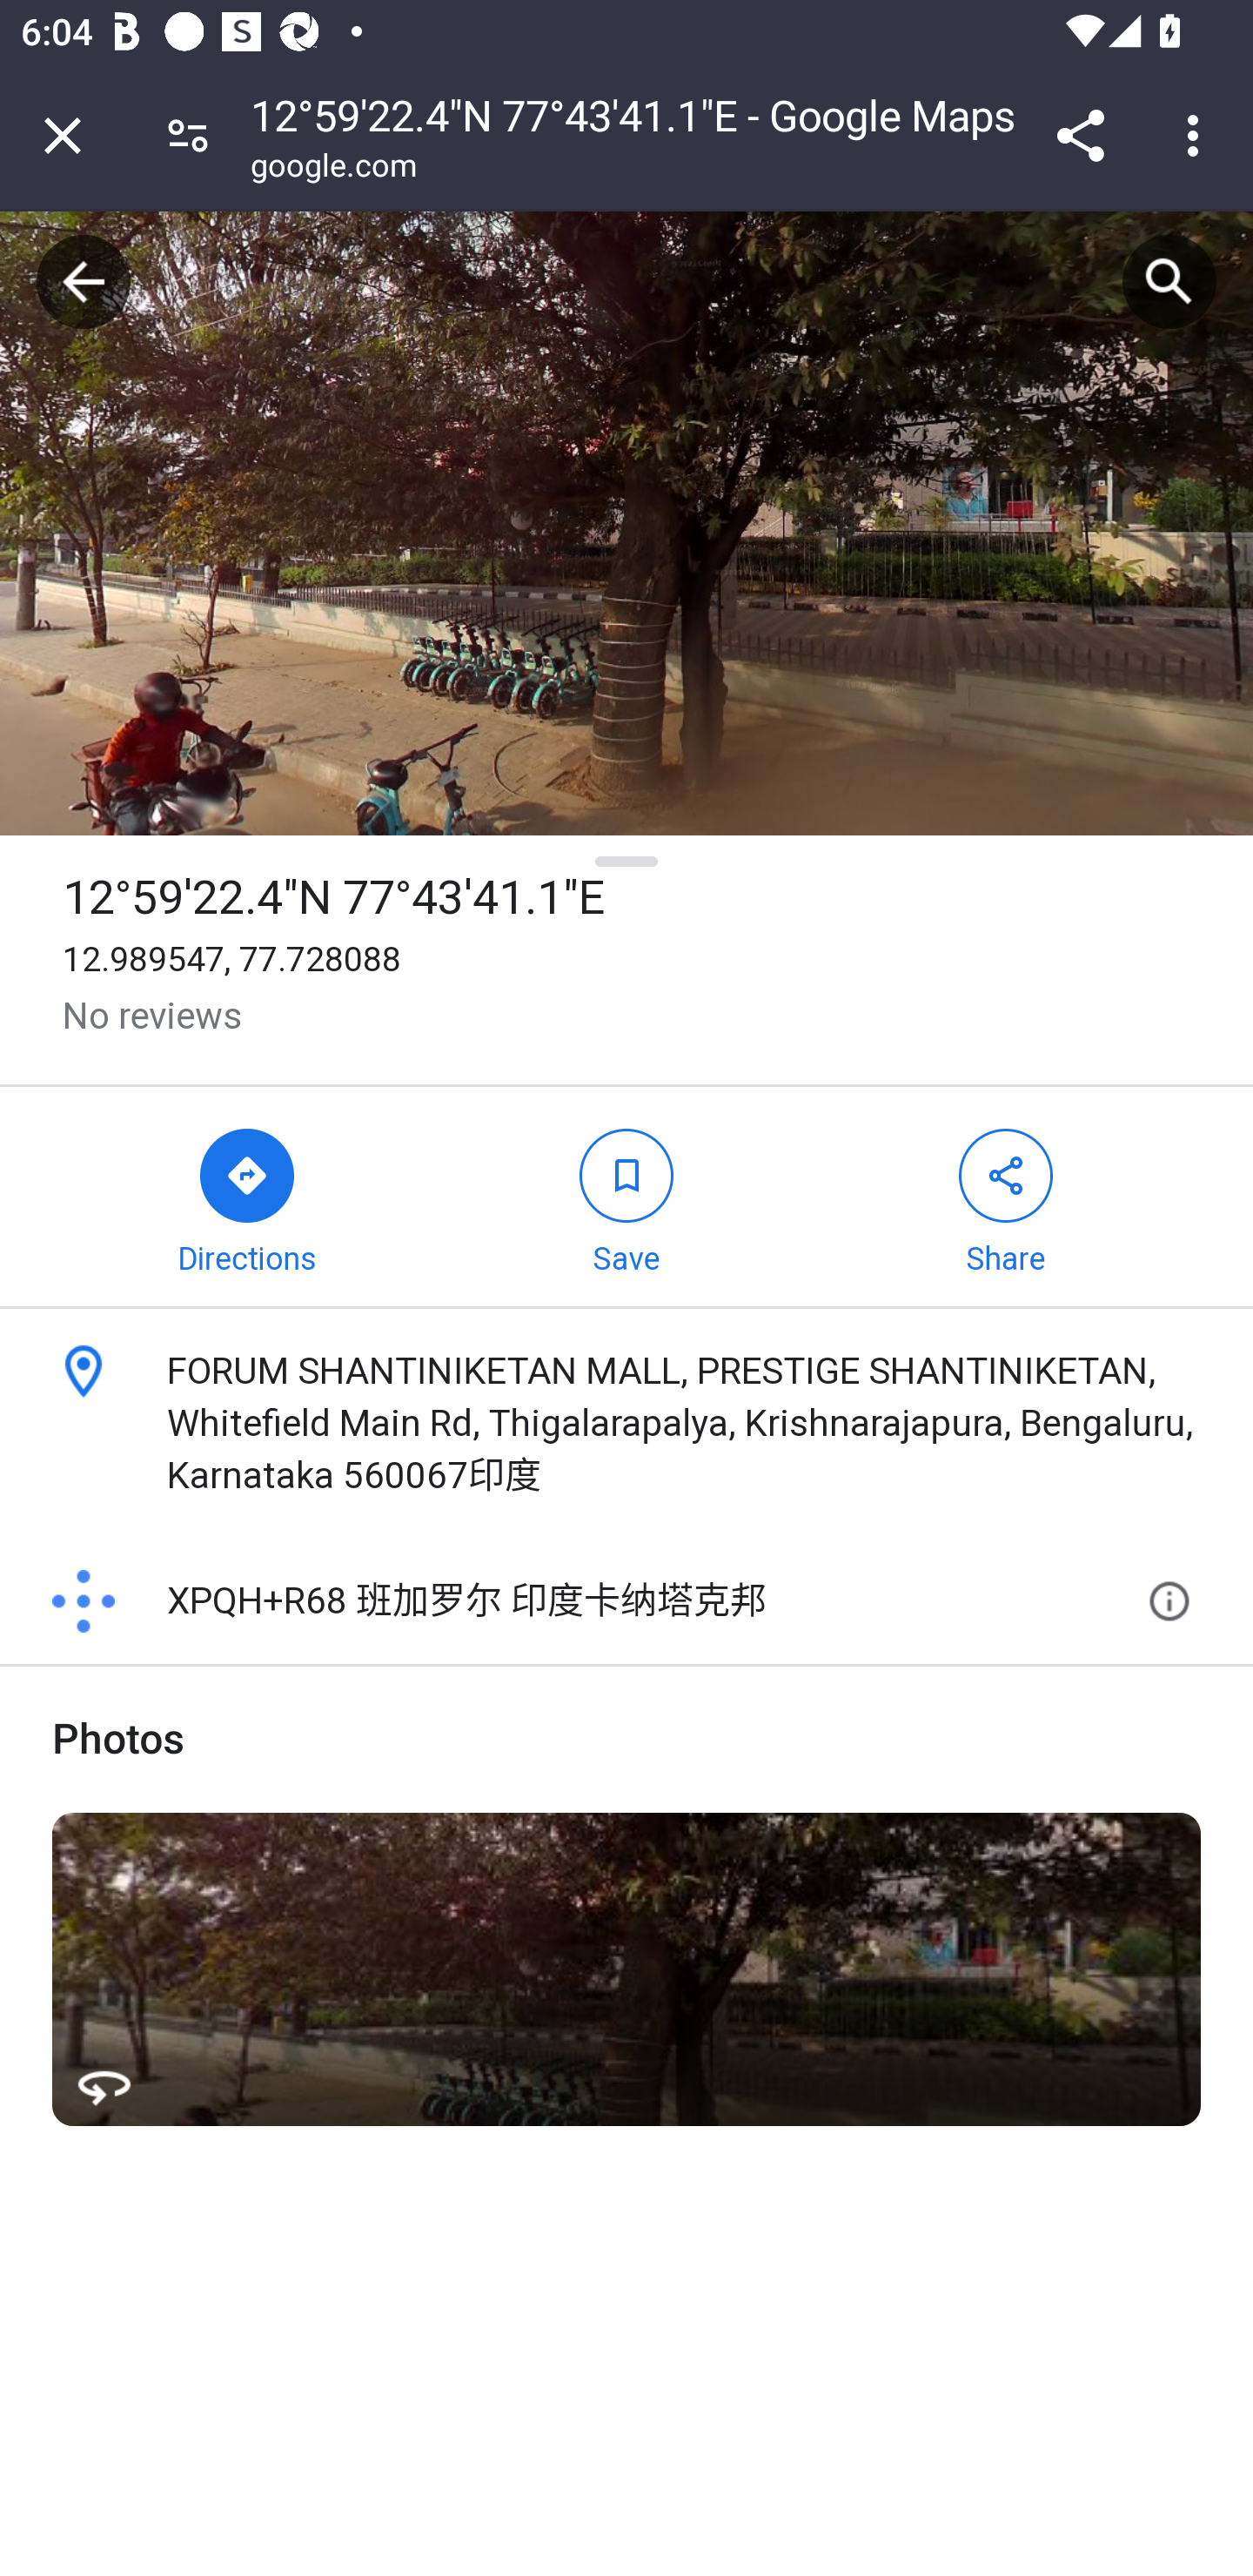  What do you see at coordinates (1175, 1602) in the screenshot?
I see `Learn more about plus codes` at bounding box center [1175, 1602].